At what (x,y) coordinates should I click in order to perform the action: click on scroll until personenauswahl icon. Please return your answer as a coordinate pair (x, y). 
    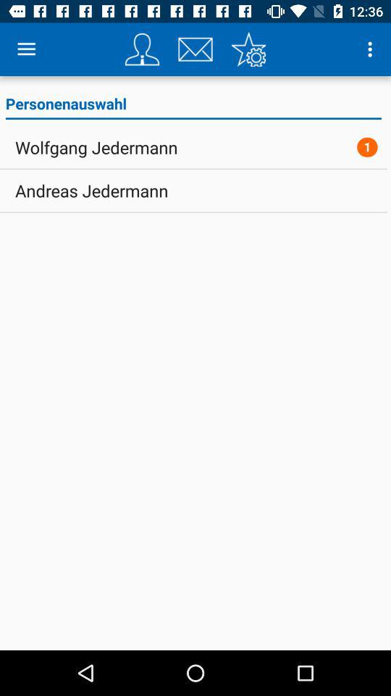
    Looking at the image, I should click on (193, 106).